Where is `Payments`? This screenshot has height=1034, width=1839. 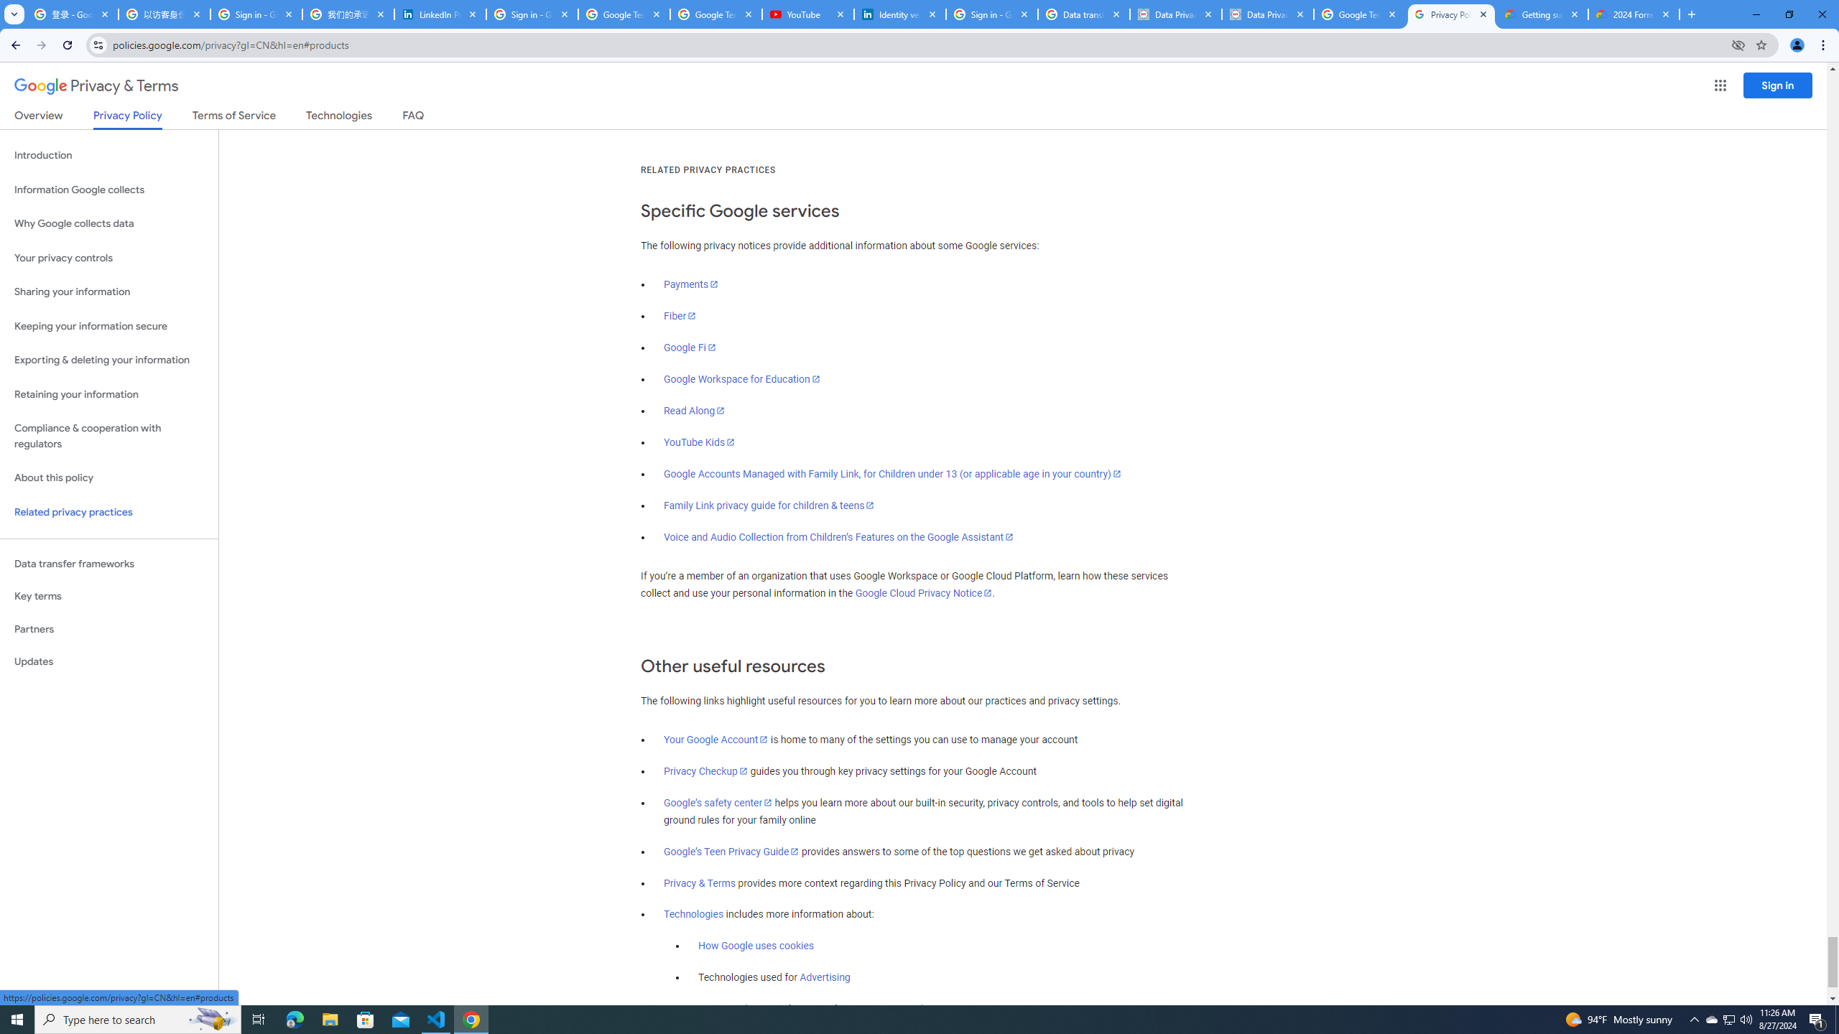
Payments is located at coordinates (691, 284).